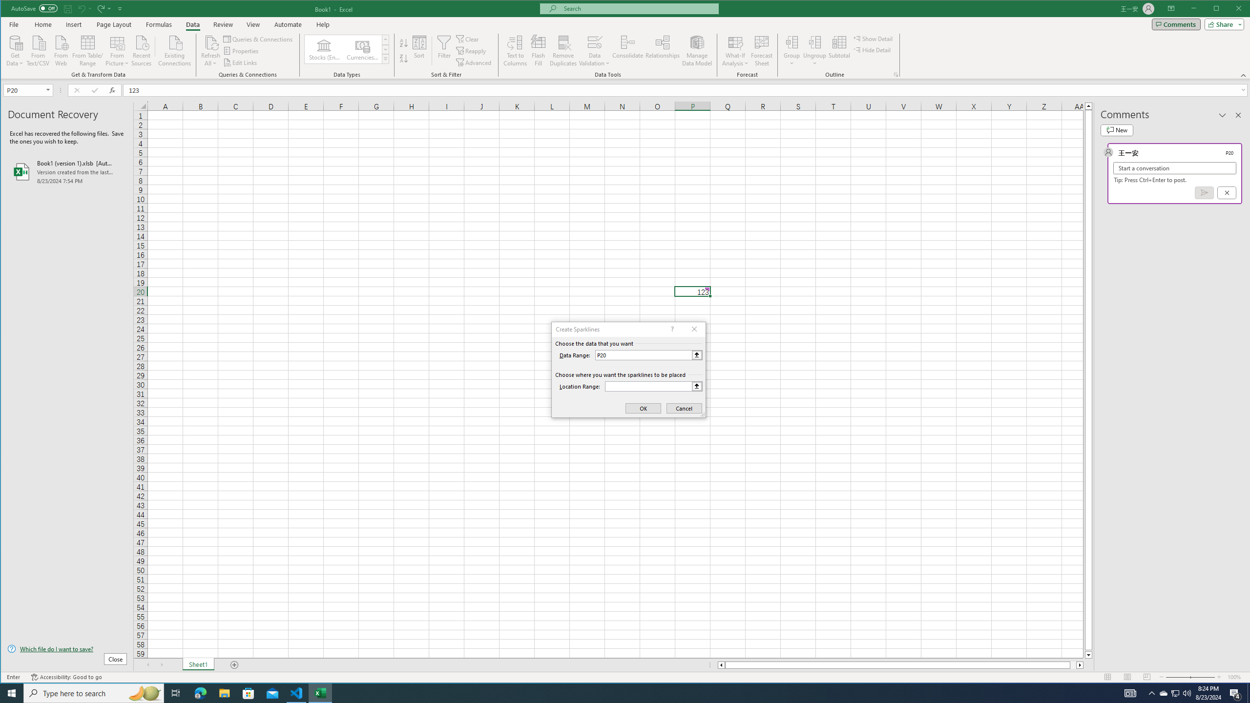 The image size is (1250, 703). I want to click on Group and Outline Settings, so click(896, 75).